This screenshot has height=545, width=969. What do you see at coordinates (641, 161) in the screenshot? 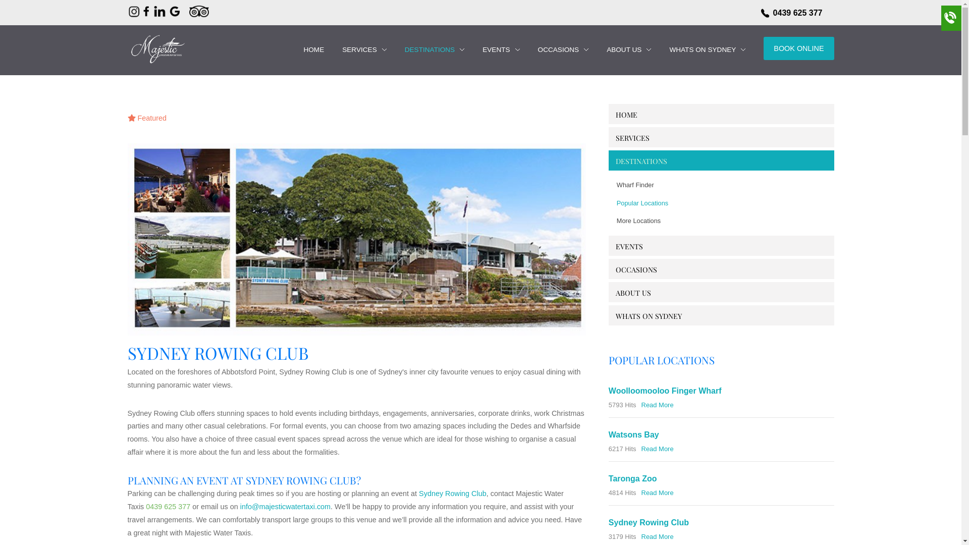
I see `DESTINATIONS` at bounding box center [641, 161].